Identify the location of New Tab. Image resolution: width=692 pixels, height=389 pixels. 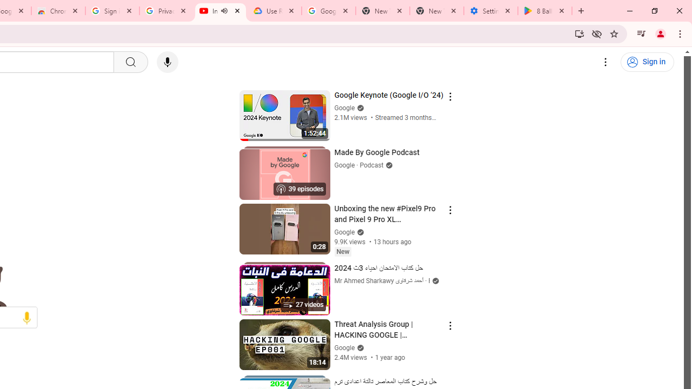
(436, 11).